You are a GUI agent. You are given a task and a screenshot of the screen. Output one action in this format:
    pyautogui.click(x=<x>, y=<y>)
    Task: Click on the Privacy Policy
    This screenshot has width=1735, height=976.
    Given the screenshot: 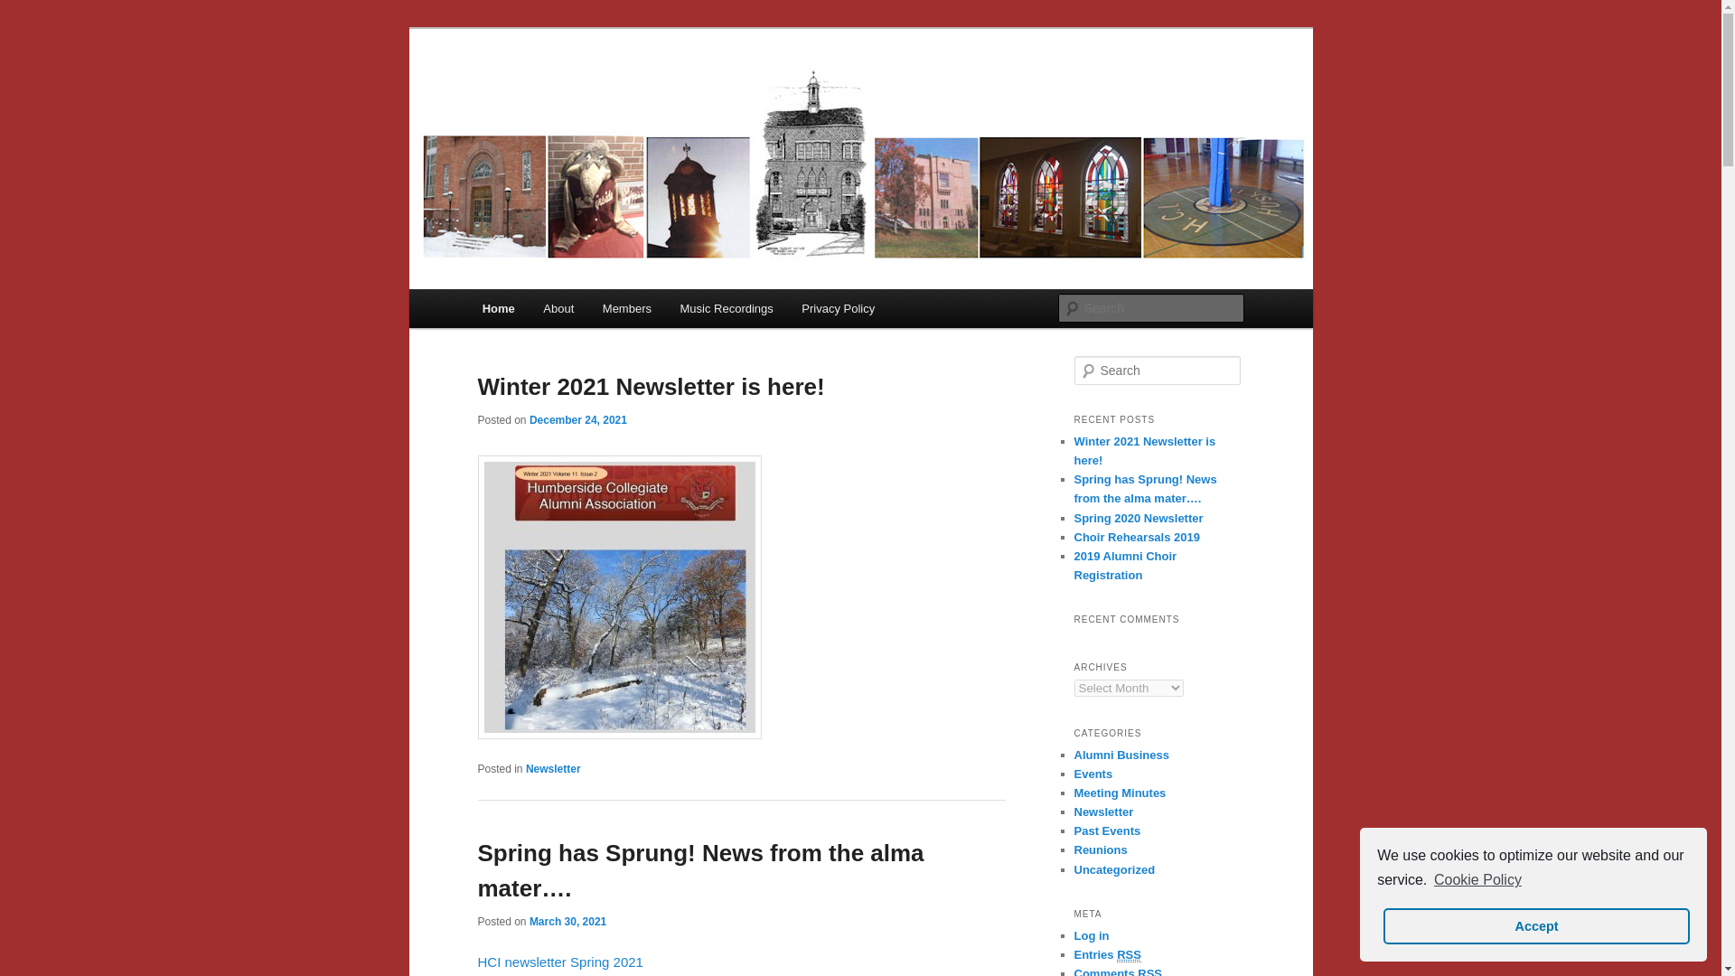 What is the action you would take?
    pyautogui.click(x=838, y=307)
    